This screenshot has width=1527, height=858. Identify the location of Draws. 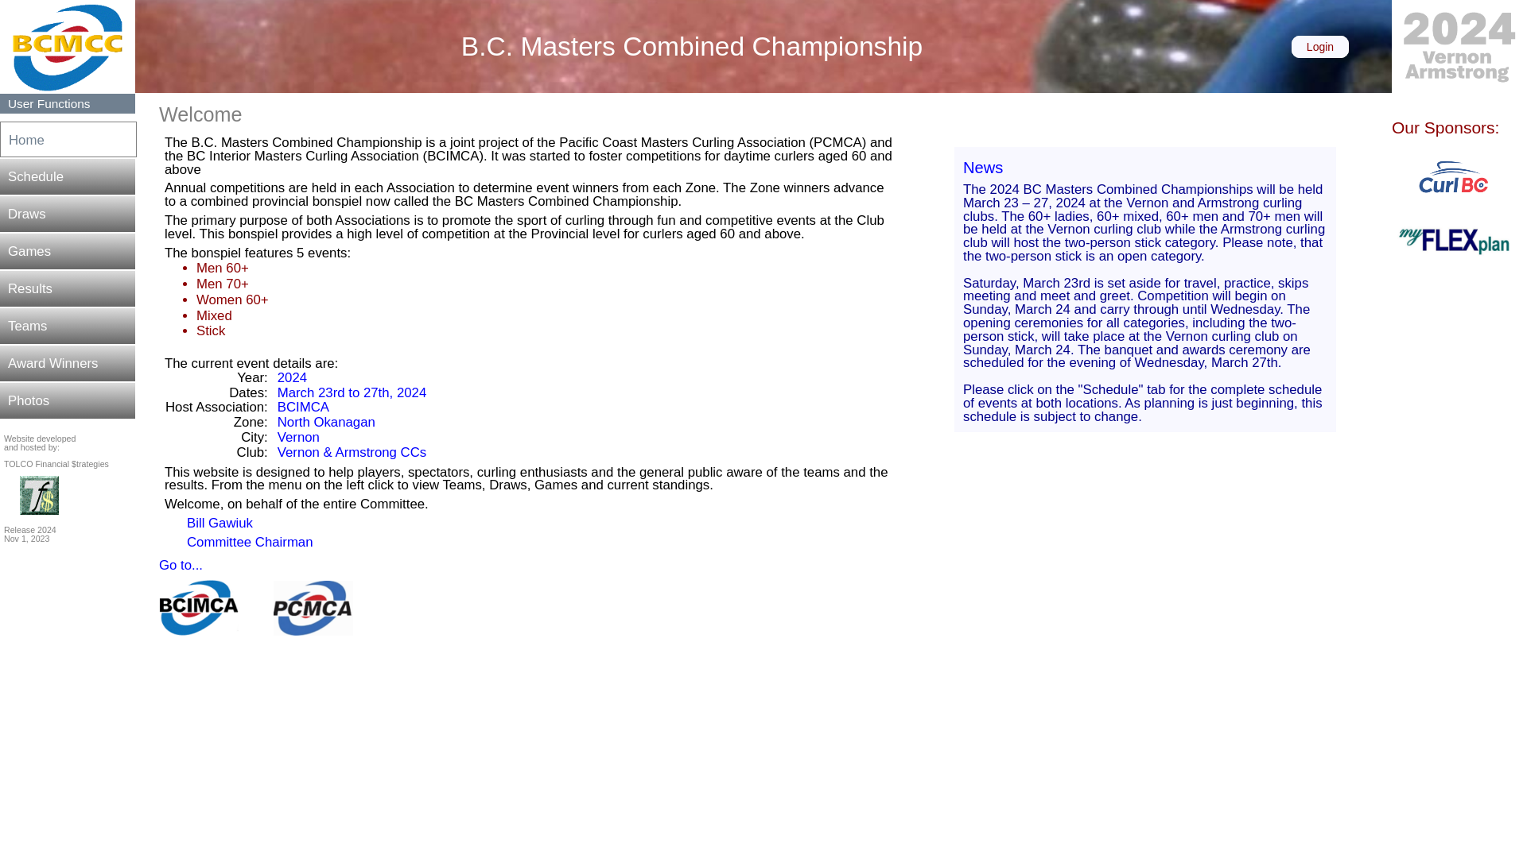
(68, 214).